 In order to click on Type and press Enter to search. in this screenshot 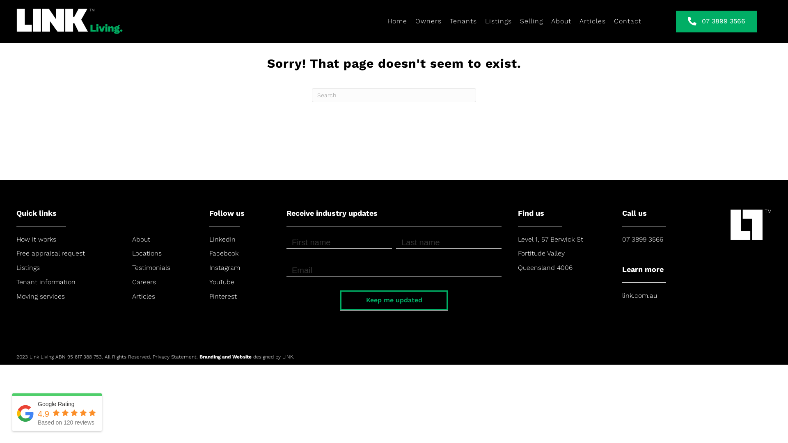, I will do `click(394, 95)`.